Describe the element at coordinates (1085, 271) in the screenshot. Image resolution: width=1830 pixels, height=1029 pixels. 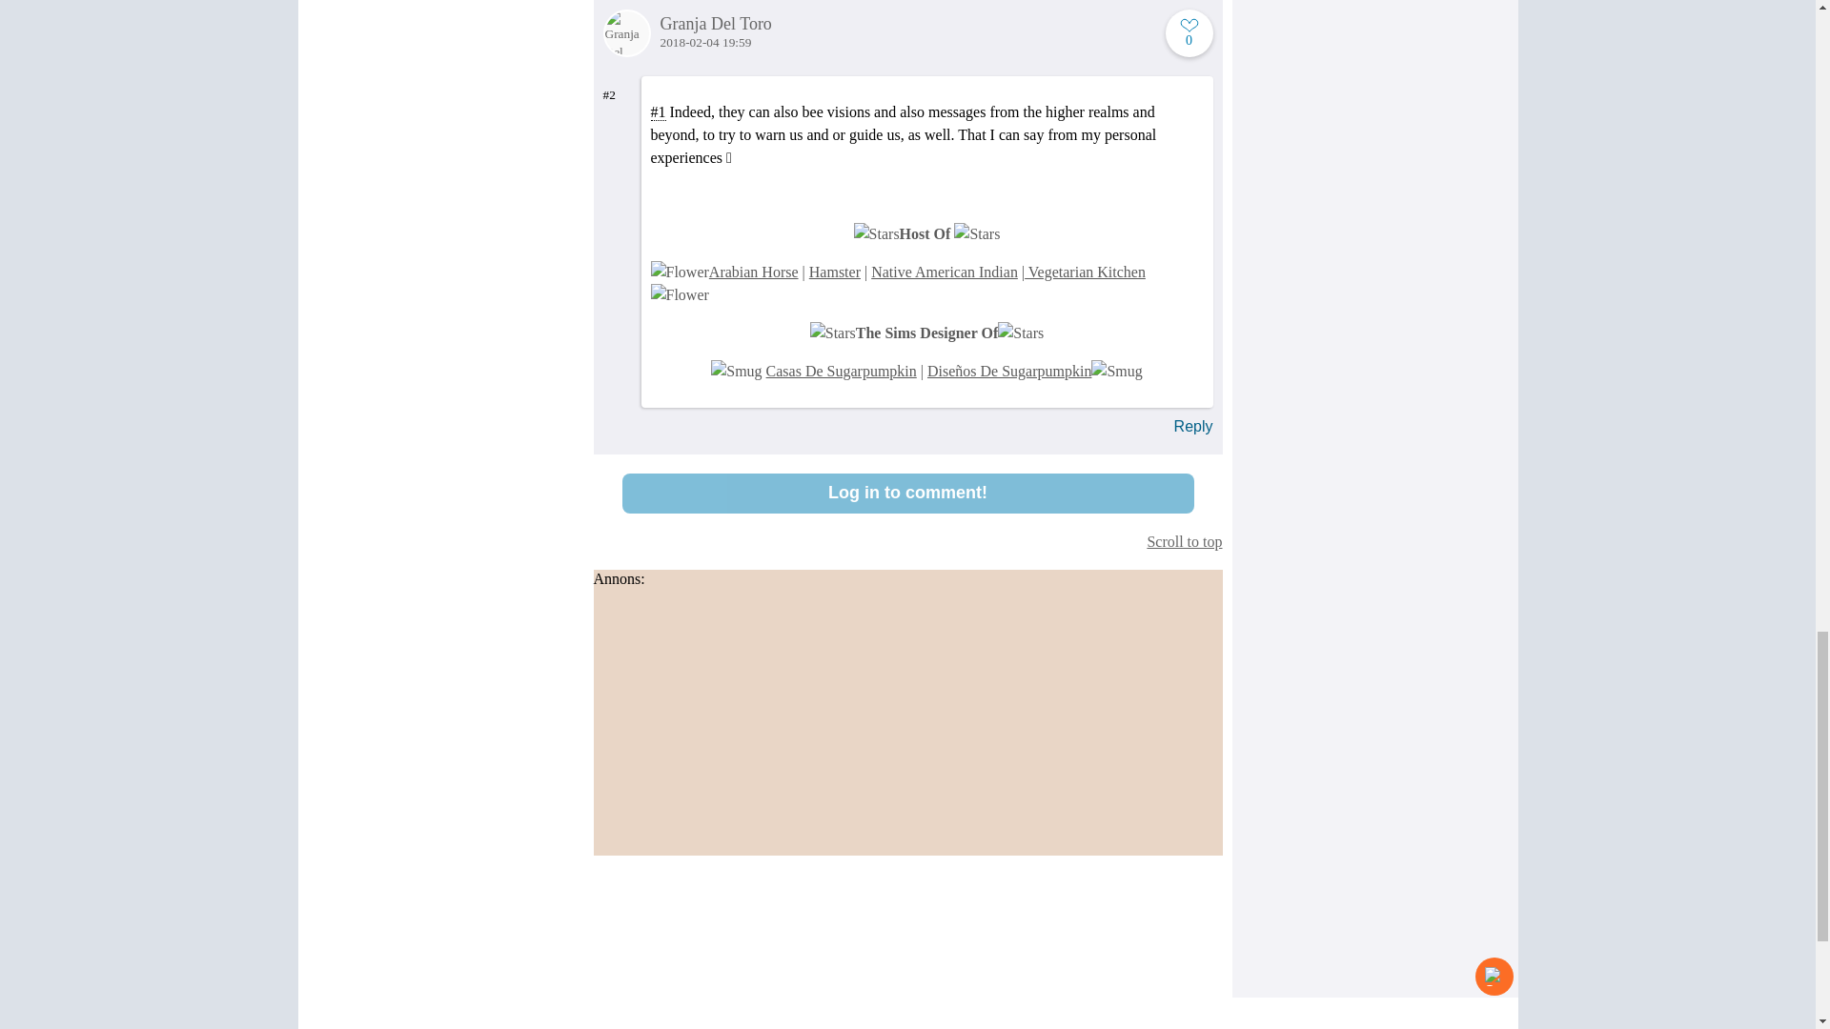
I see `Vegetarian Kitchen` at that location.